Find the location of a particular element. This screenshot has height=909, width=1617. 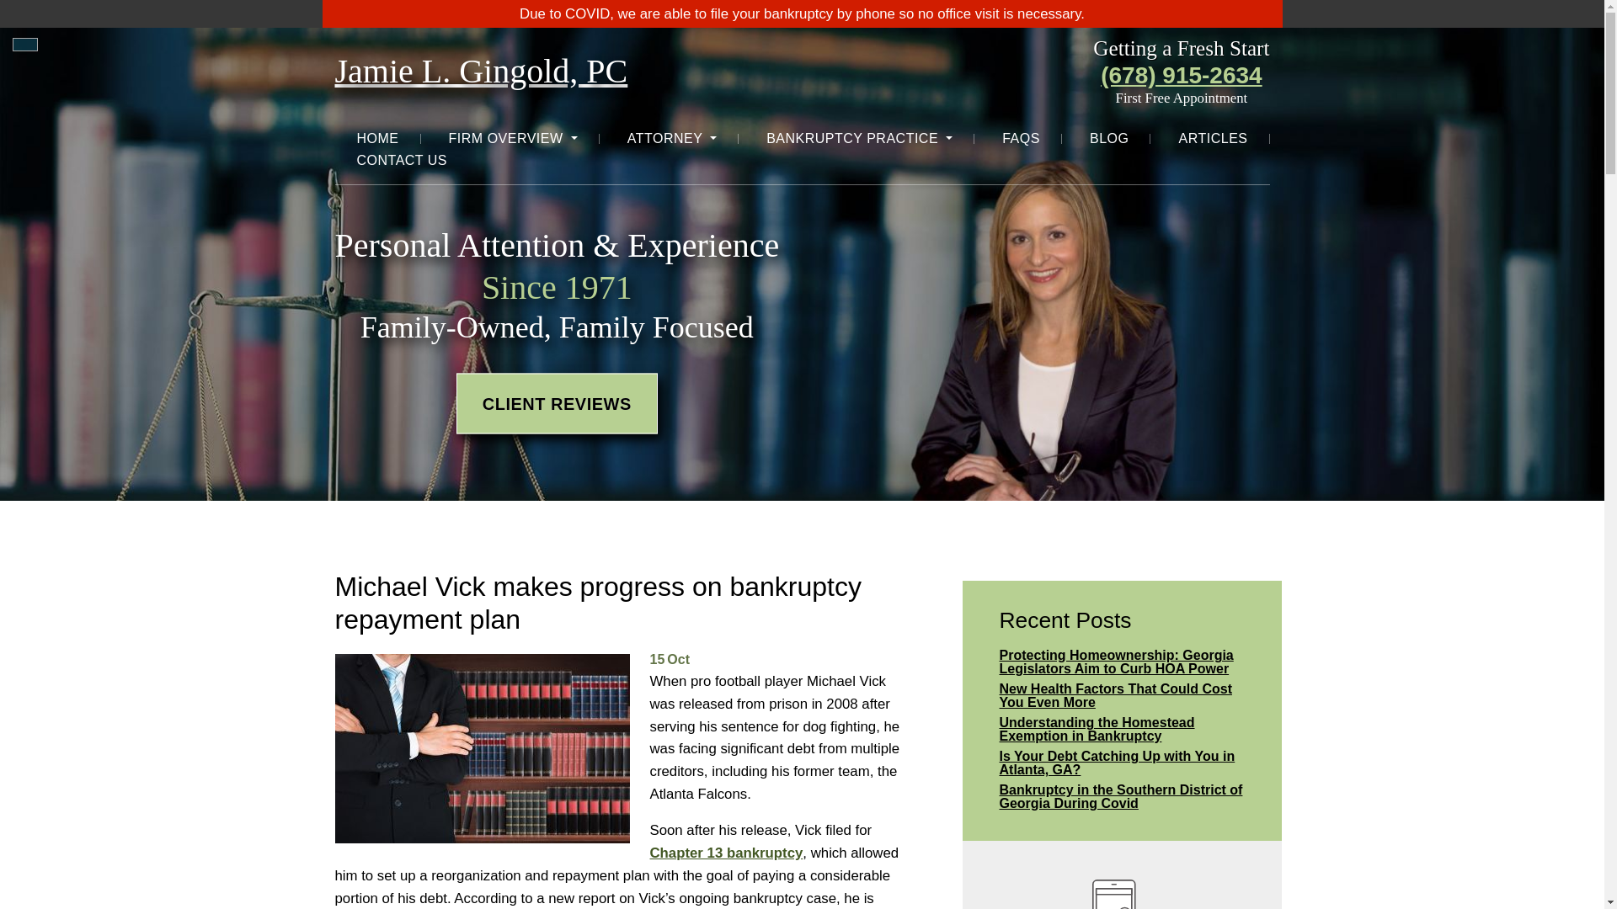

Is Your Debt Catching Up with You in Atlanta, GA? is located at coordinates (1122, 763).